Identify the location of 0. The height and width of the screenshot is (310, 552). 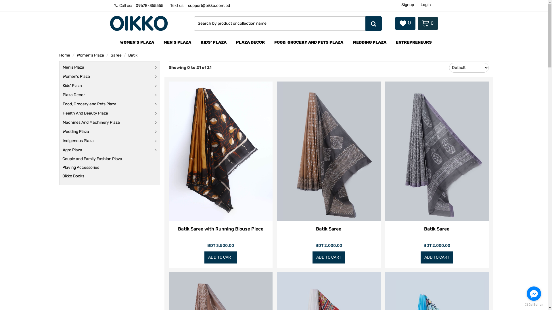
(405, 24).